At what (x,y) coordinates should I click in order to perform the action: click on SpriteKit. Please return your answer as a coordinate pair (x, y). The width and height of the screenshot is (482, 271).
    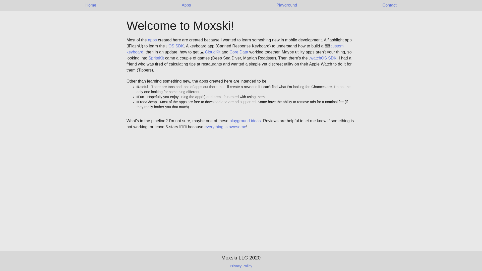
    Looking at the image, I should click on (156, 58).